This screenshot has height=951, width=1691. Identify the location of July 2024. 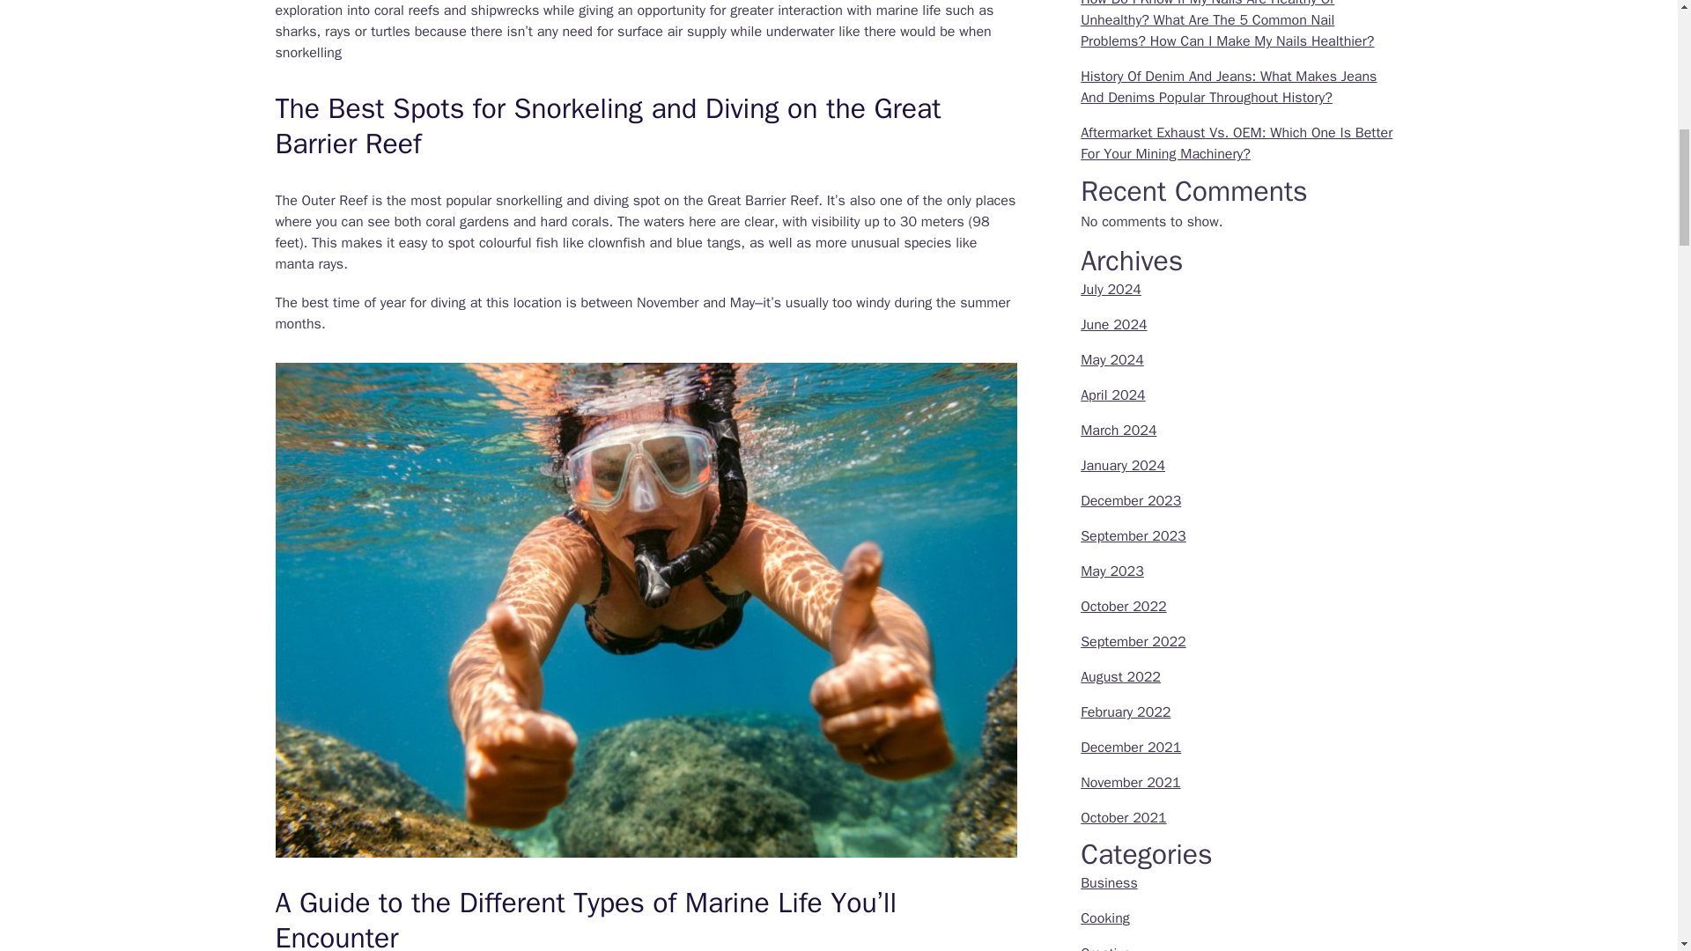
(1111, 289).